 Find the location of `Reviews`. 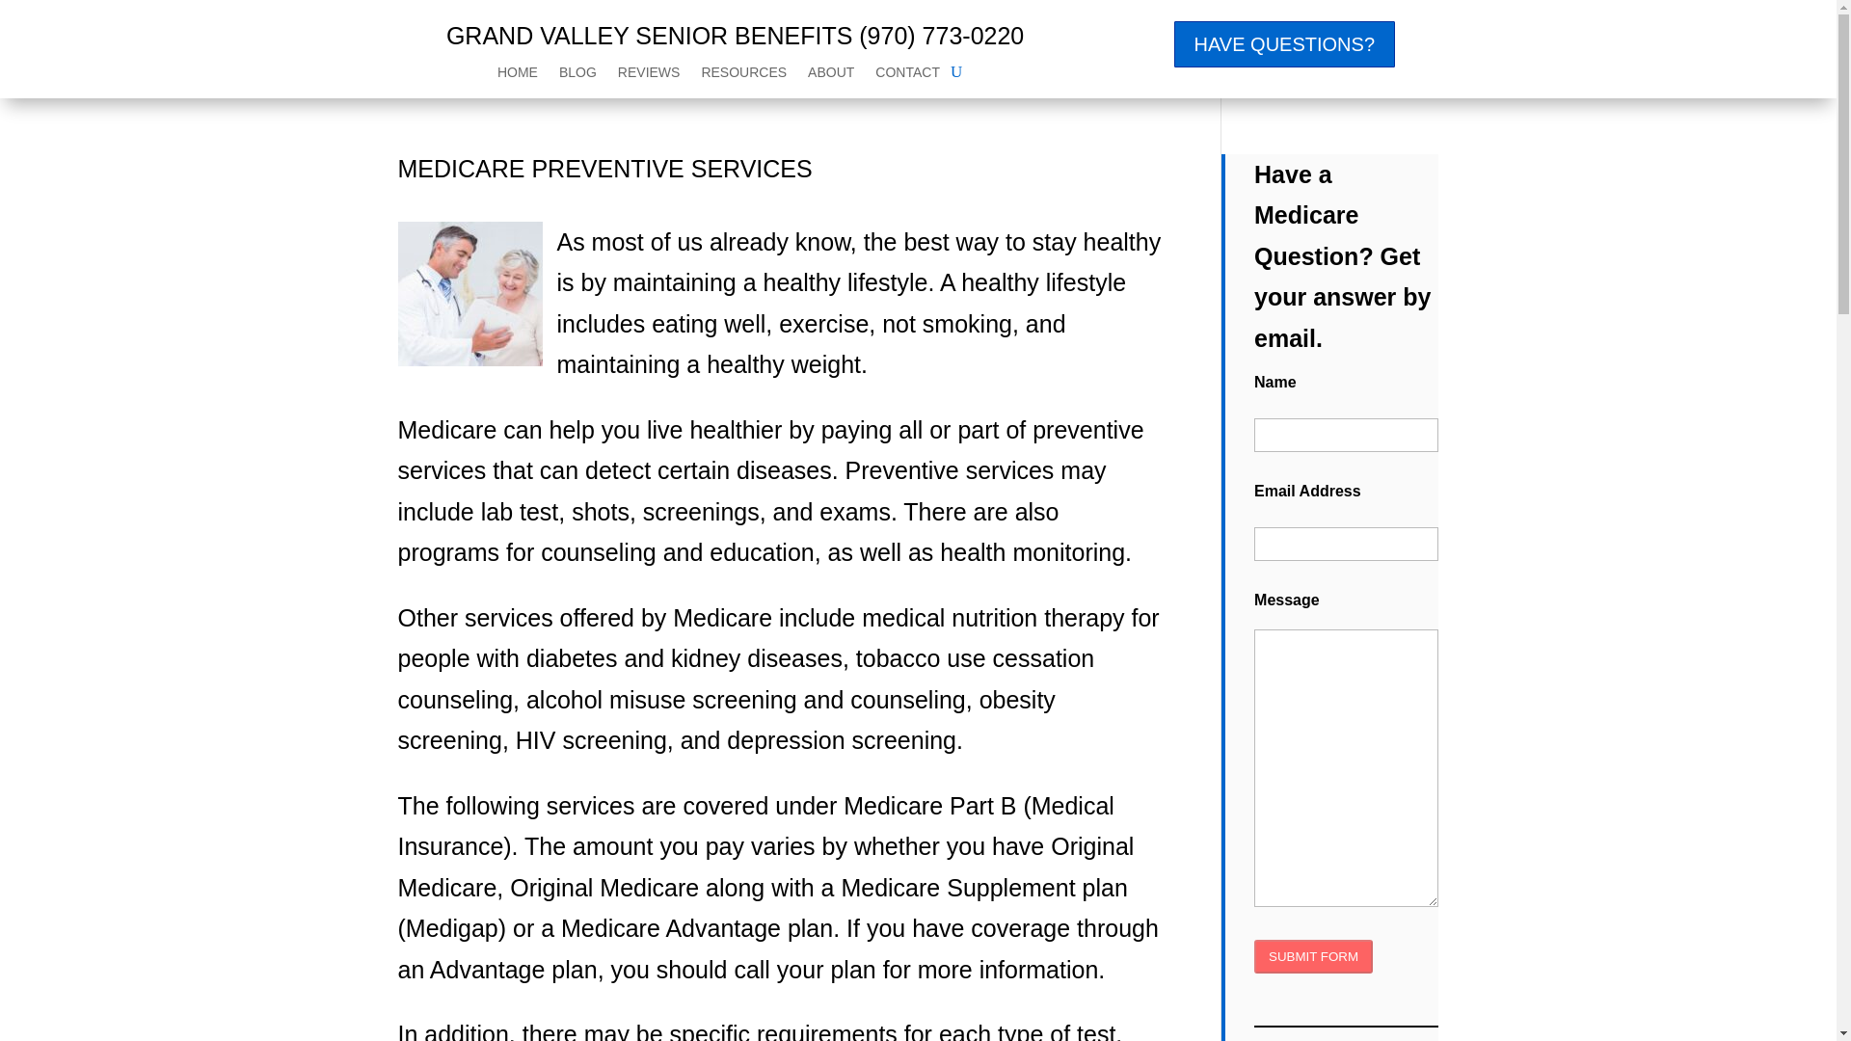

Reviews is located at coordinates (650, 75).